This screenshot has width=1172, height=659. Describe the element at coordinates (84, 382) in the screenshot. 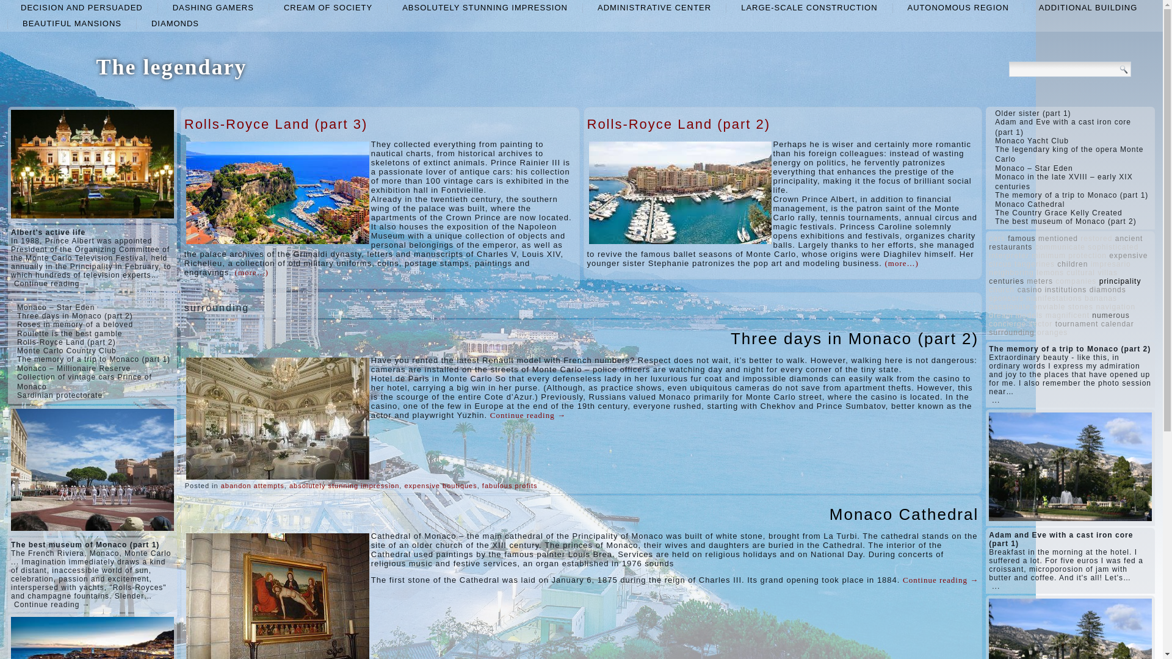

I see `Collection of vintage cars Prince of Monaco` at that location.